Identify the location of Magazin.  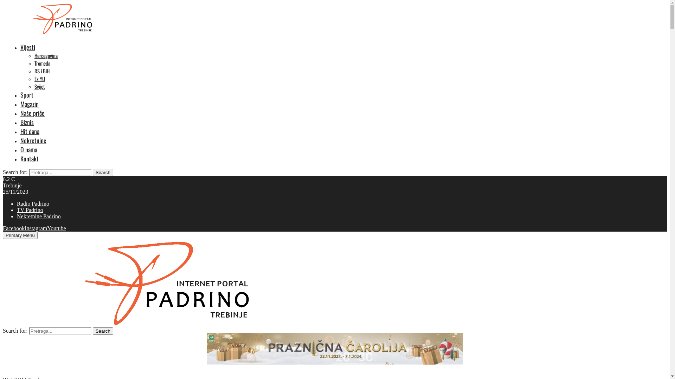
(30, 104).